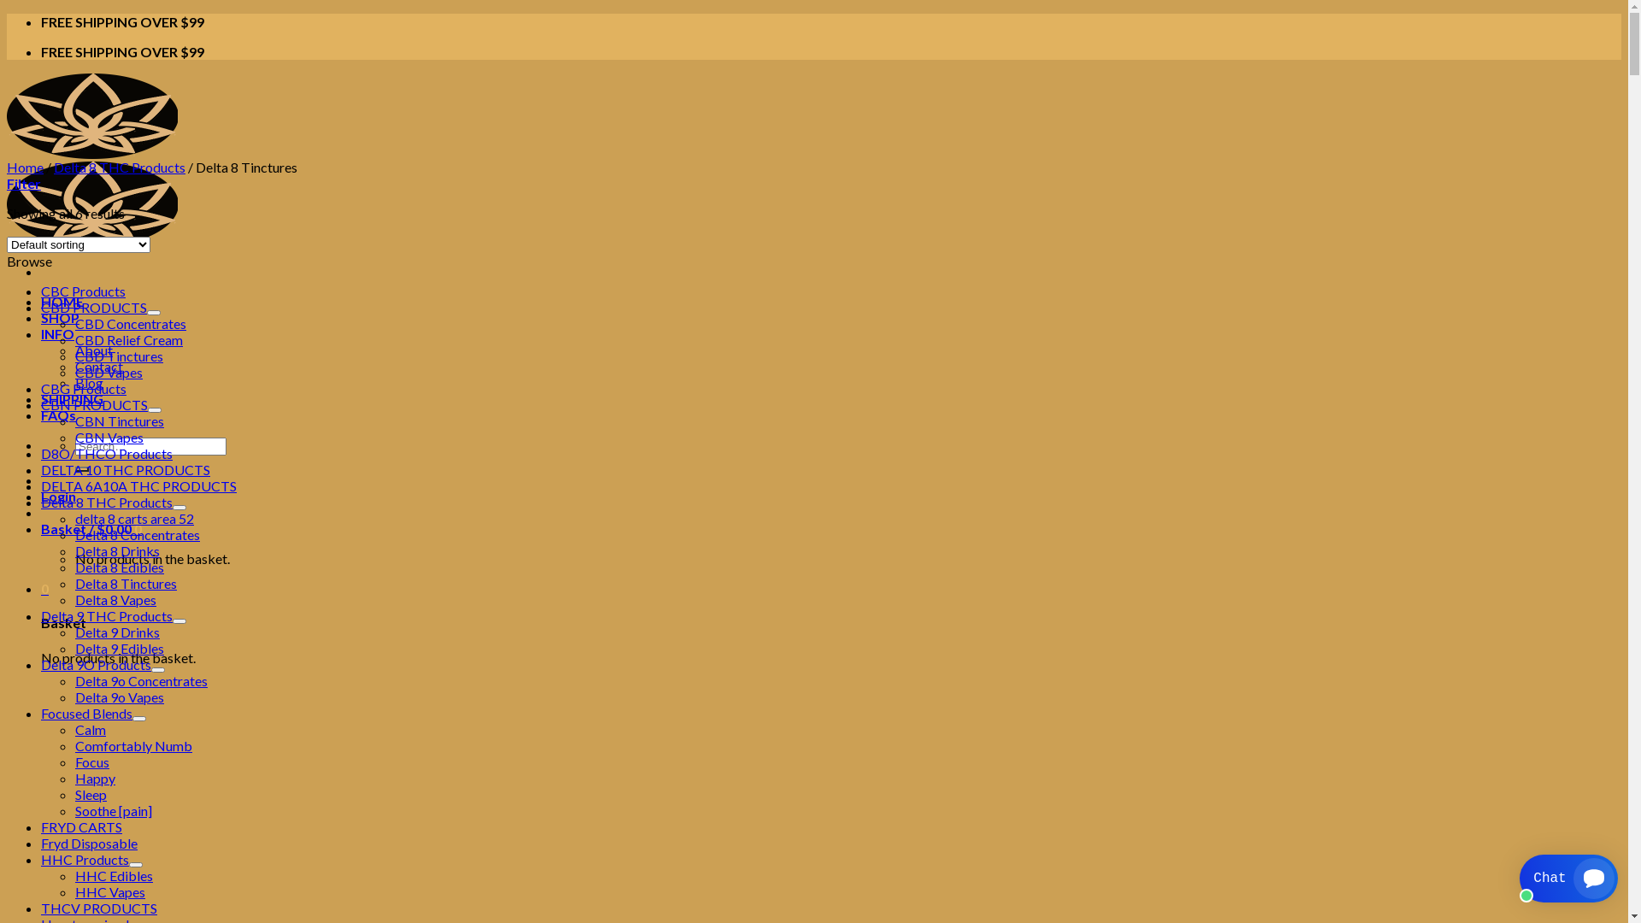 This screenshot has height=923, width=1641. Describe the element at coordinates (94, 405) in the screenshot. I see `CBN PRODUCTS` at that location.